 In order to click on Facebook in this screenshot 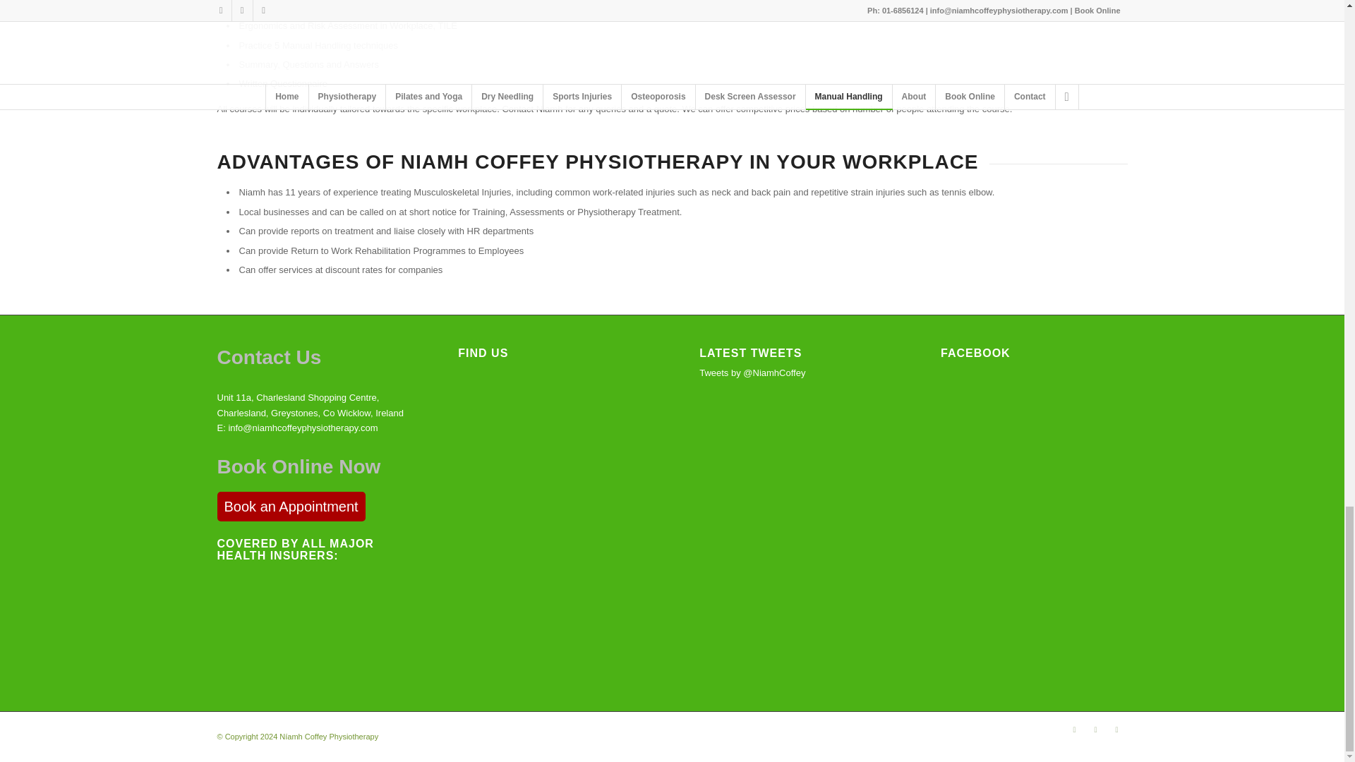, I will do `click(1095, 730)`.